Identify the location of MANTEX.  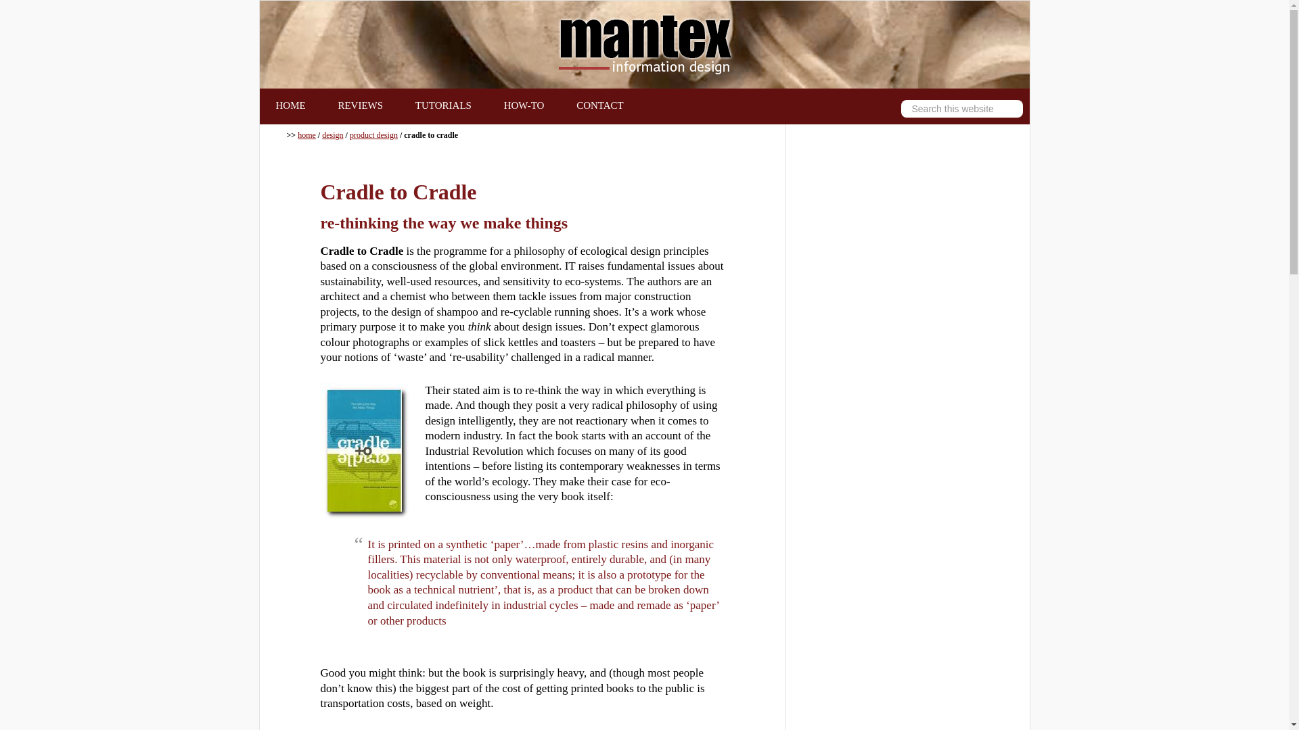
(644, 45).